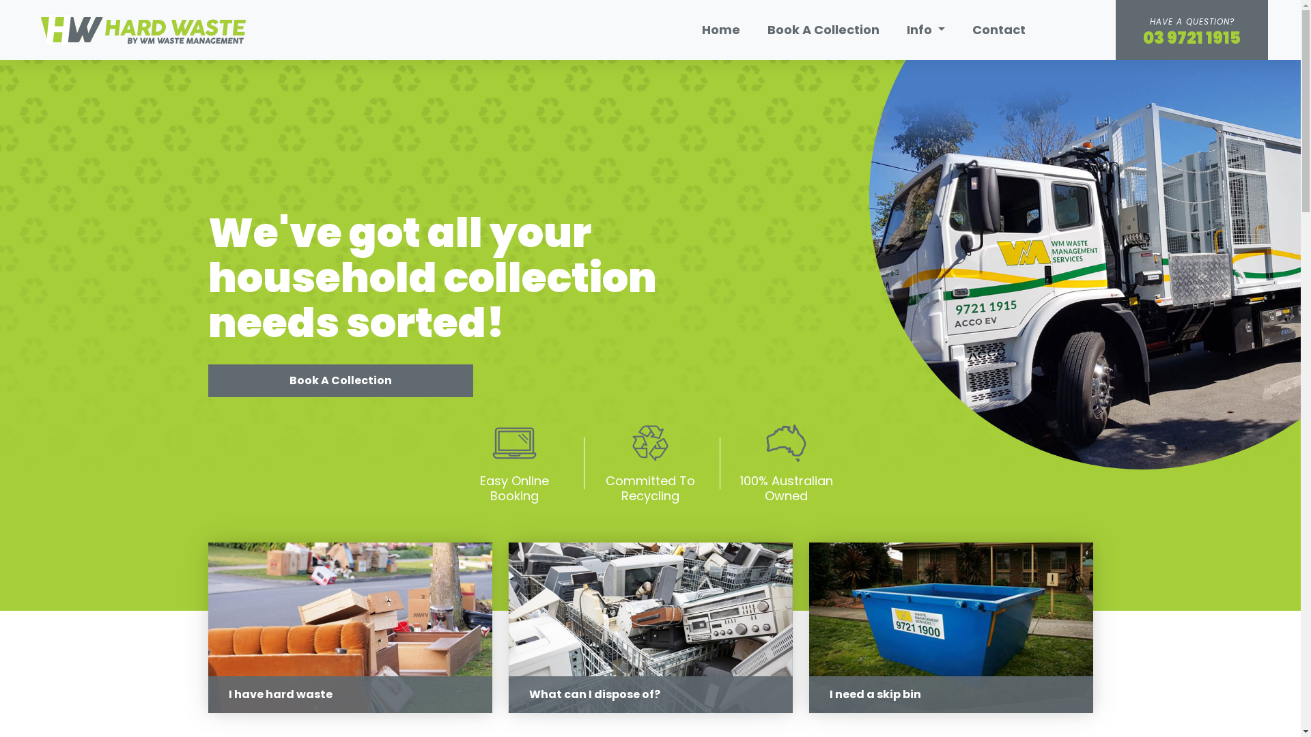 The height and width of the screenshot is (737, 1311). What do you see at coordinates (1192, 30) in the screenshot?
I see `HAVE A QUESTION?
03 9721 1915` at bounding box center [1192, 30].